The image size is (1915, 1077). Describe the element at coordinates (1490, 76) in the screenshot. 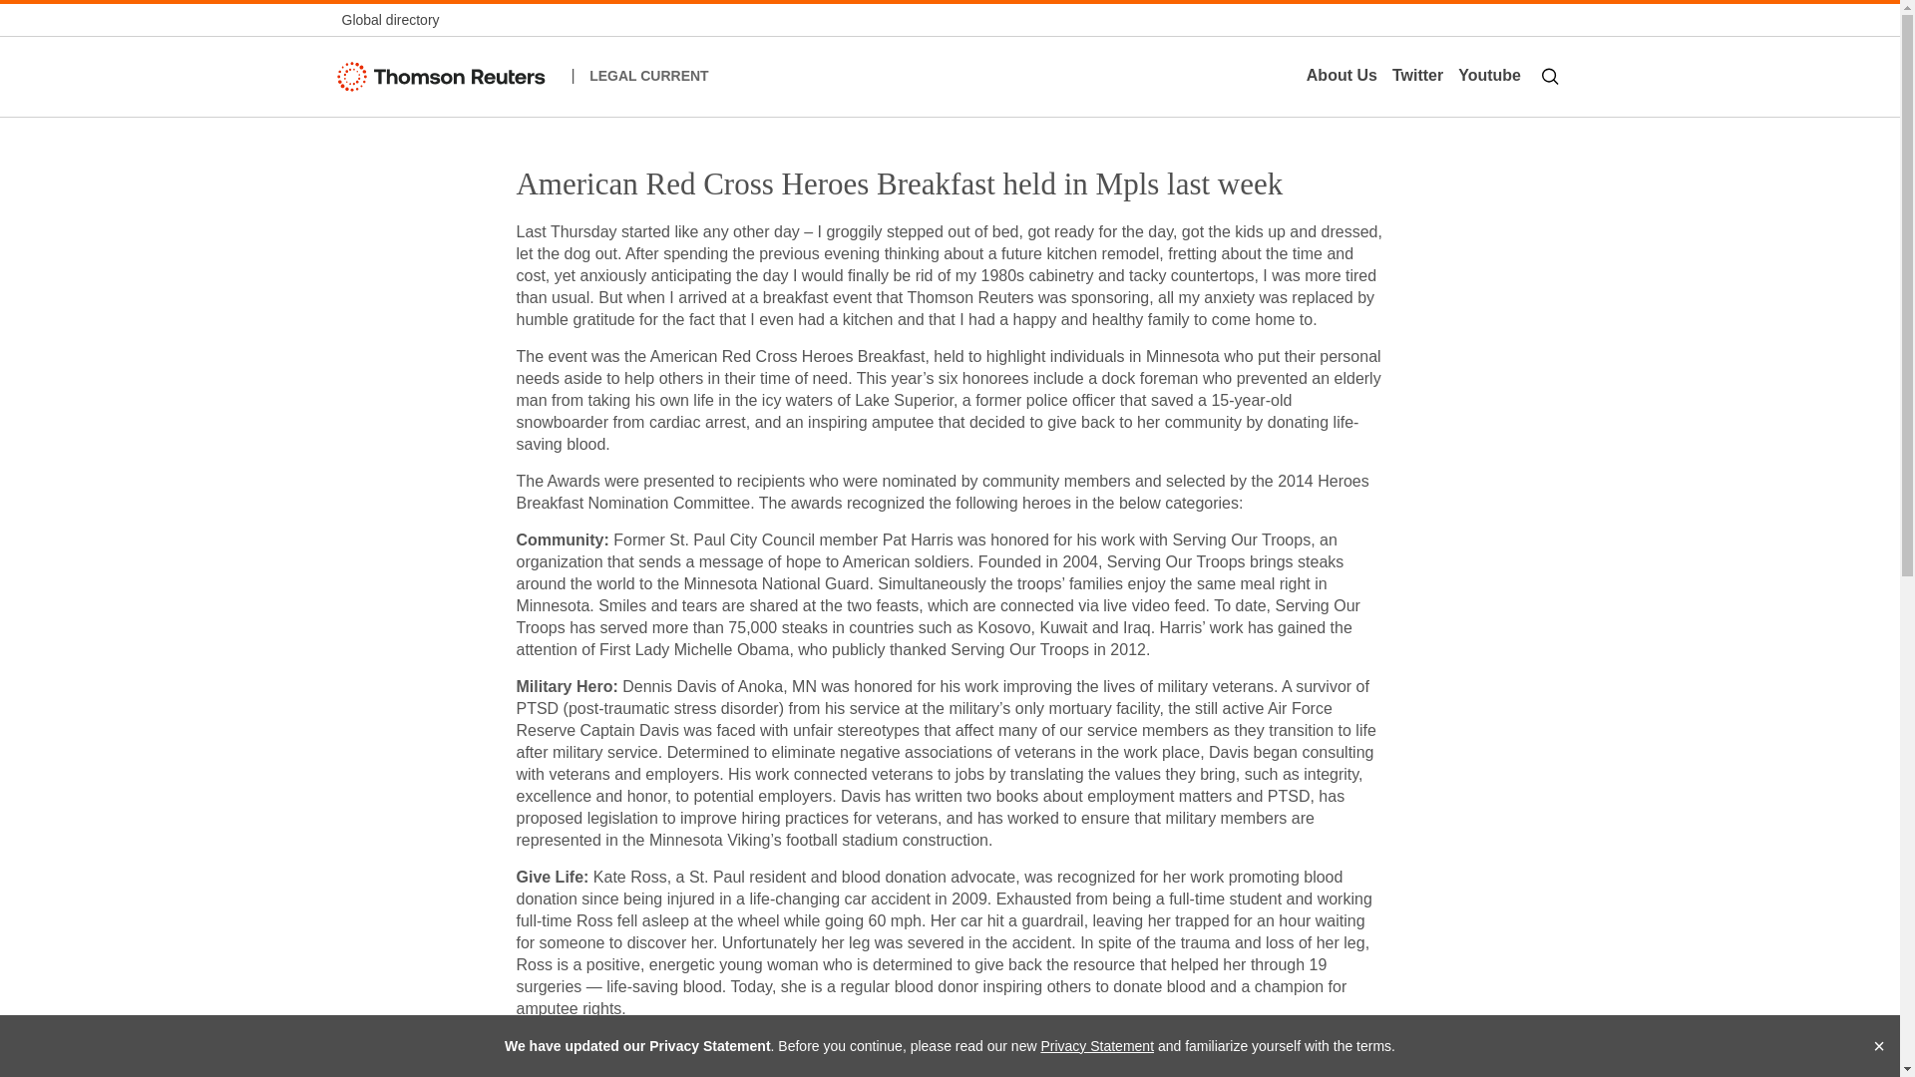

I see `Youtube` at that location.